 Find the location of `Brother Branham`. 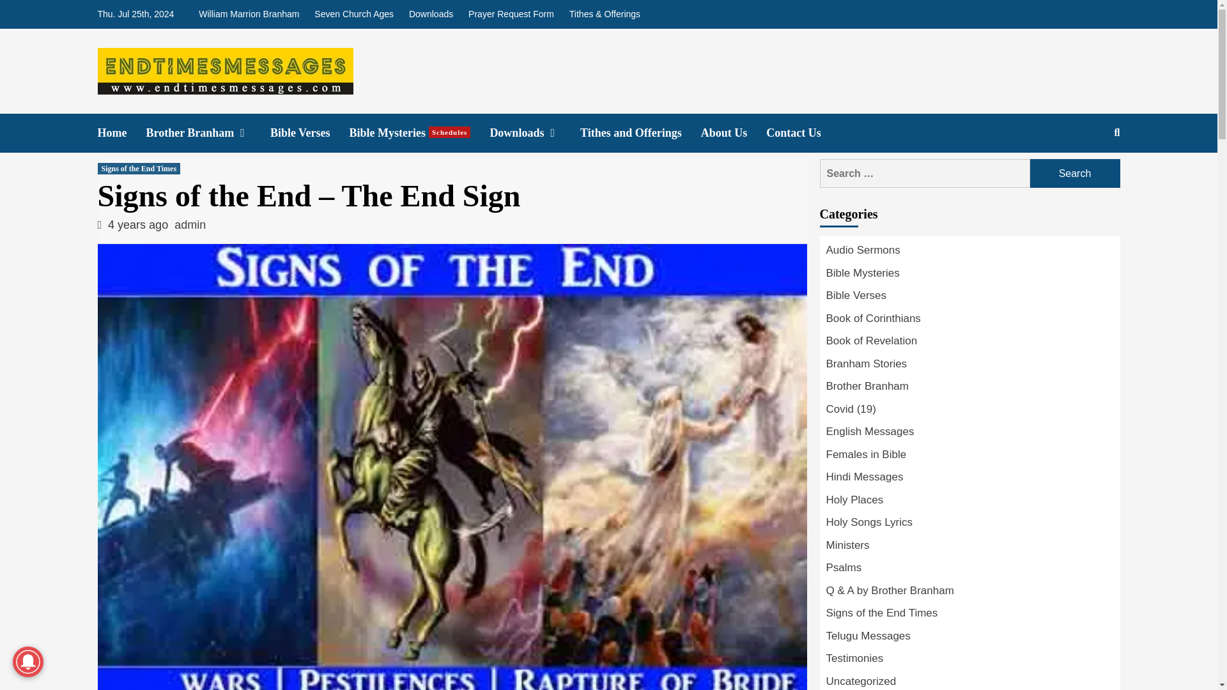

Brother Branham is located at coordinates (208, 133).